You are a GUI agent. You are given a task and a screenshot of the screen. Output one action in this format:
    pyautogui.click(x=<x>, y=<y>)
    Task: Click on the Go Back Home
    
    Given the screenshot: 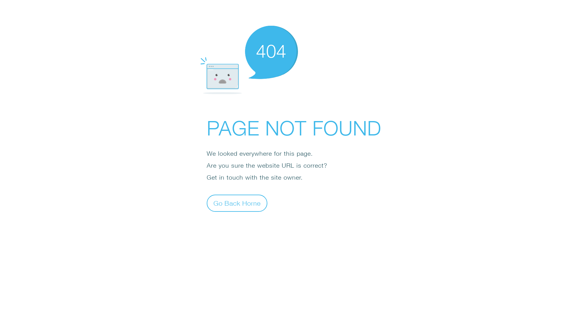 What is the action you would take?
    pyautogui.click(x=237, y=203)
    